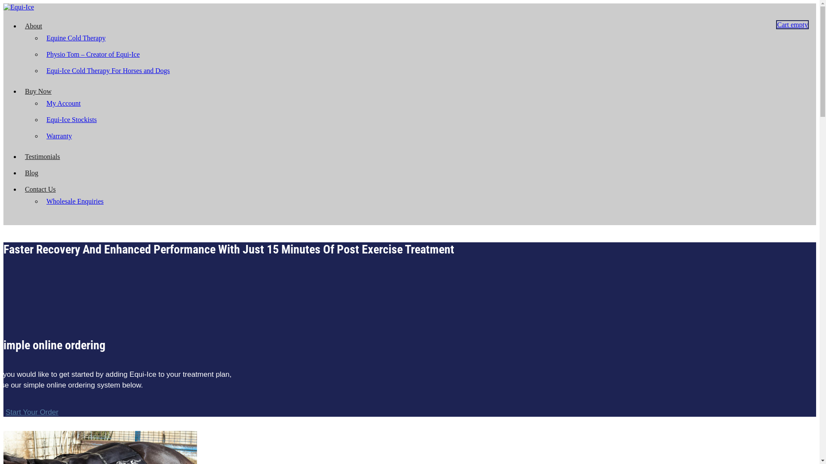 Image resolution: width=826 pixels, height=464 pixels. I want to click on Buy Now, so click(38, 91).